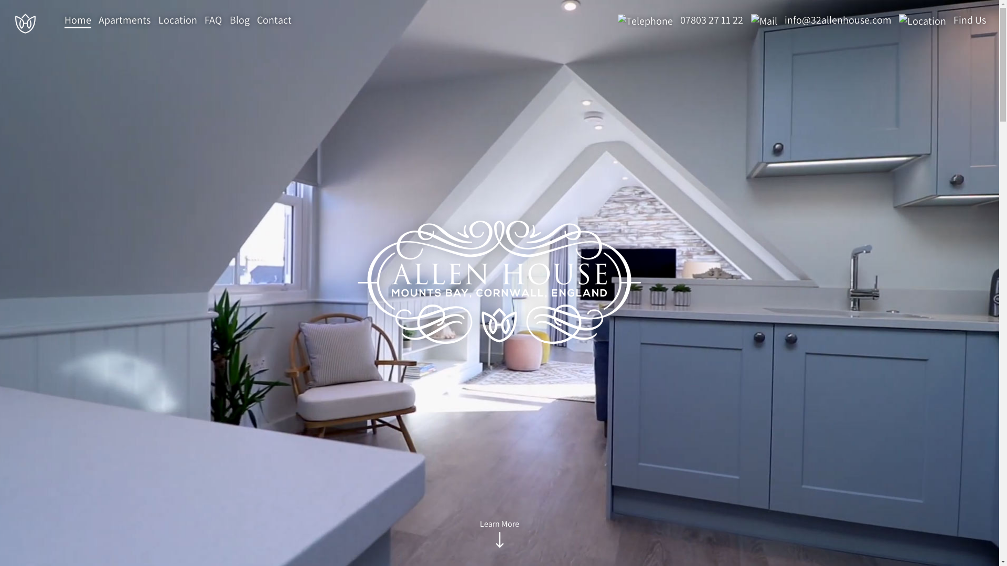  What do you see at coordinates (678, 20) in the screenshot?
I see `07803 27 11 22` at bounding box center [678, 20].